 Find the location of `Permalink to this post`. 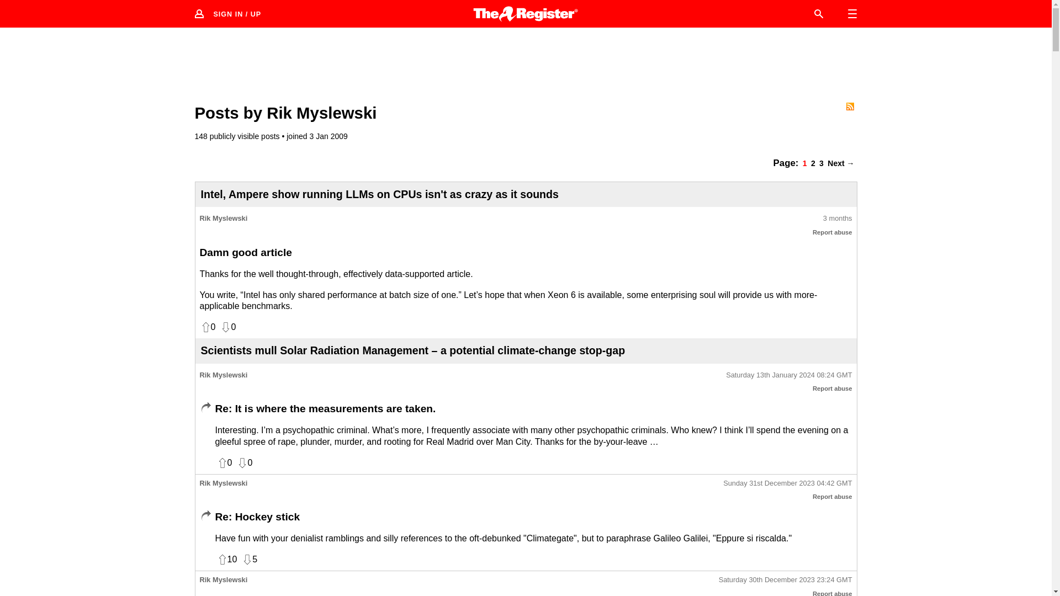

Permalink to this post is located at coordinates (789, 375).